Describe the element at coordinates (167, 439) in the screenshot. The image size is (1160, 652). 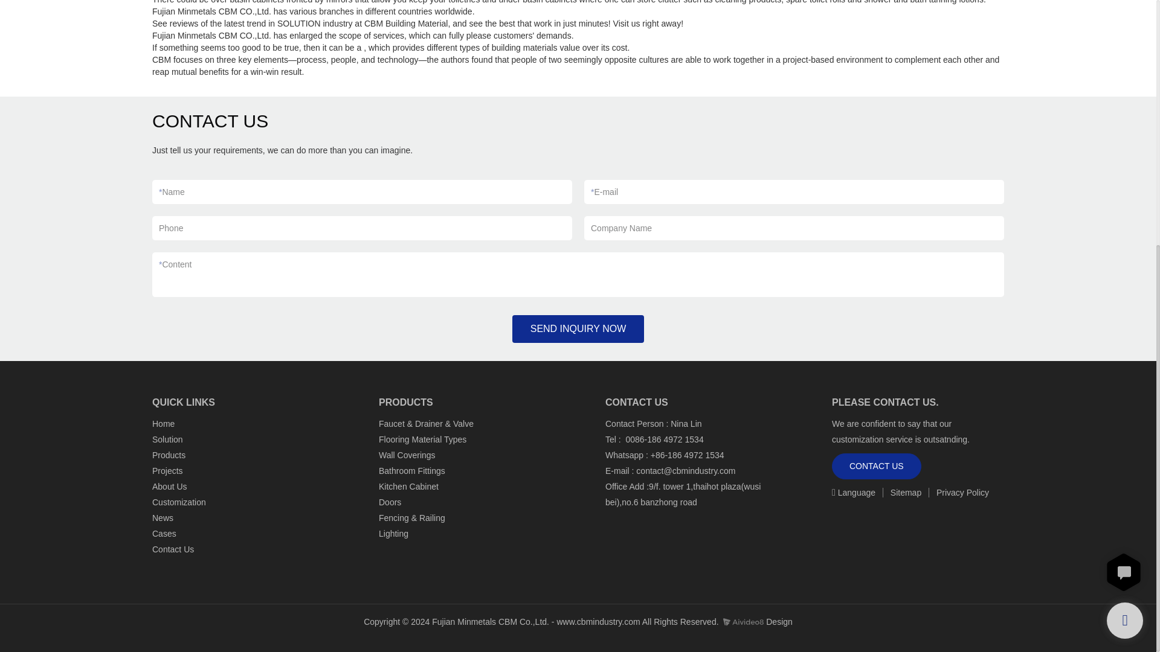
I see `Solution` at that location.